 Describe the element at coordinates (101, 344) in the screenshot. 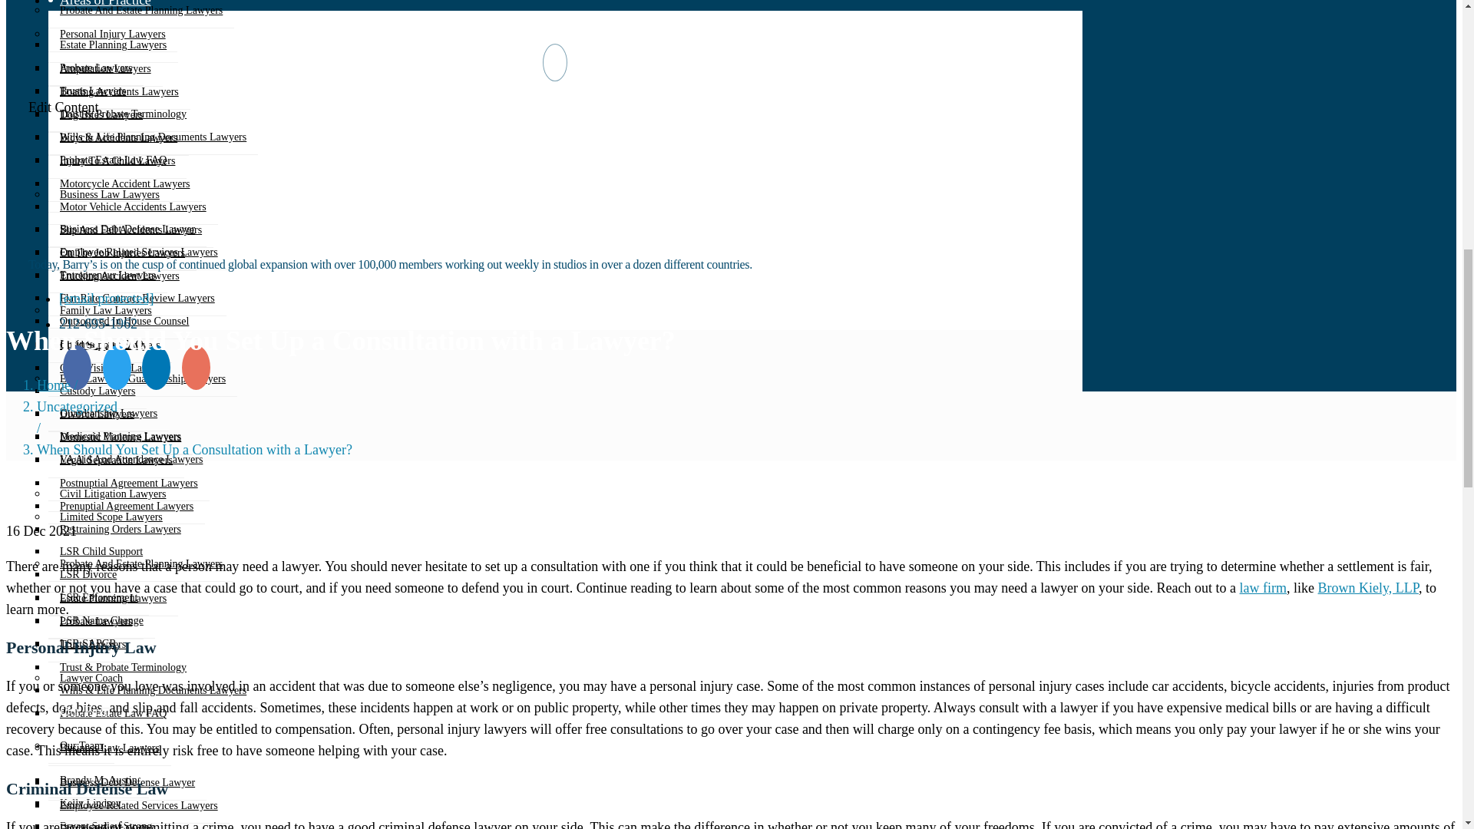

I see `Business Law FAQ` at that location.